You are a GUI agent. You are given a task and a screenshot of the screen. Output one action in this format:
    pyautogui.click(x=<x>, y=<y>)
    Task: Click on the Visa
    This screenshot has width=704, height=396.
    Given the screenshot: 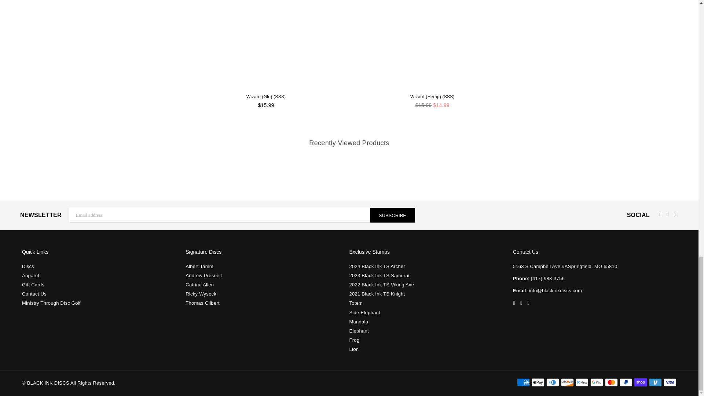 What is the action you would take?
    pyautogui.click(x=670, y=382)
    